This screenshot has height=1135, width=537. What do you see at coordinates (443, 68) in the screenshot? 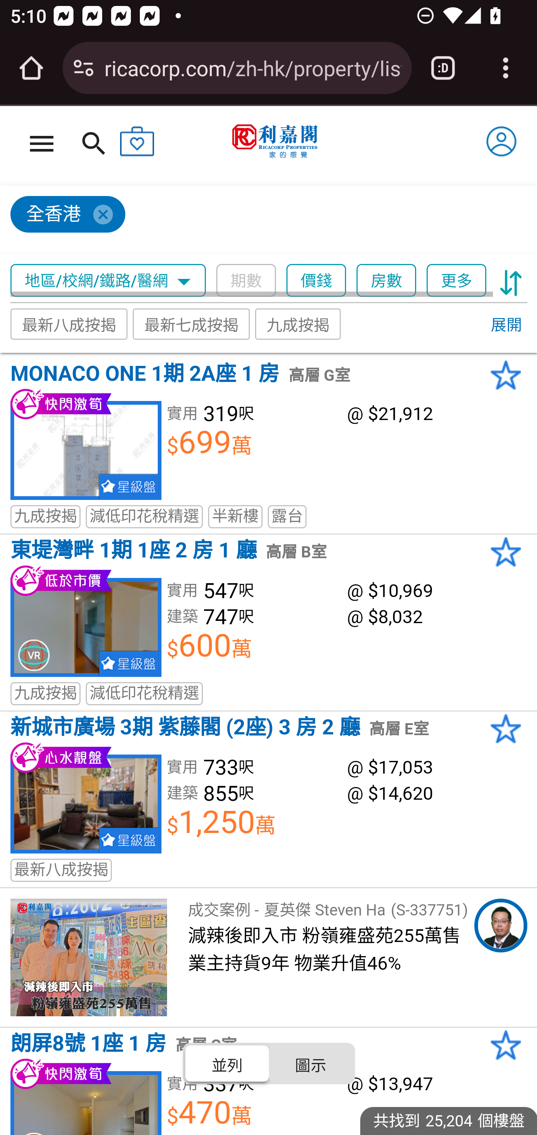
I see `Switch or close tabs` at bounding box center [443, 68].